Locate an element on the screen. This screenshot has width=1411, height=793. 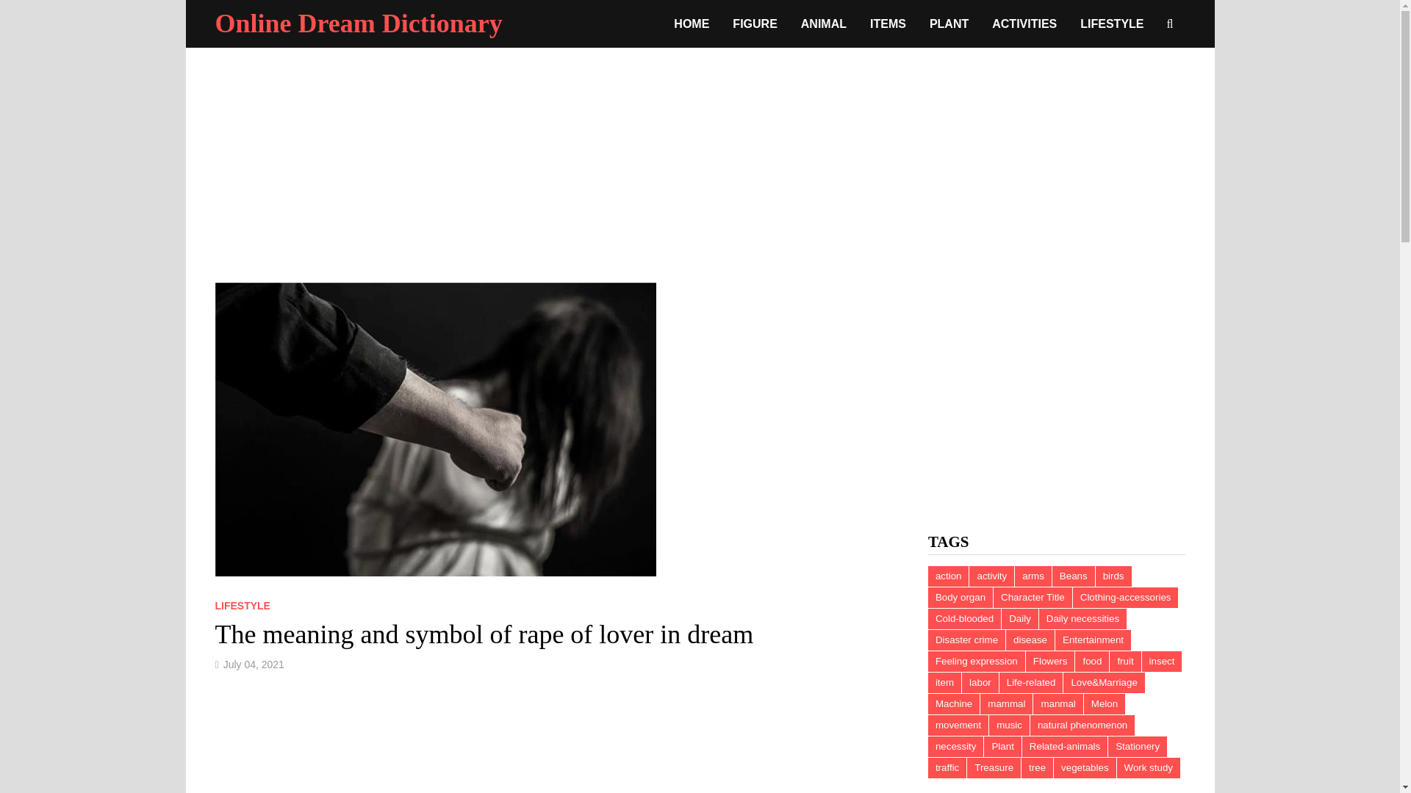
ITEMS is located at coordinates (888, 23).